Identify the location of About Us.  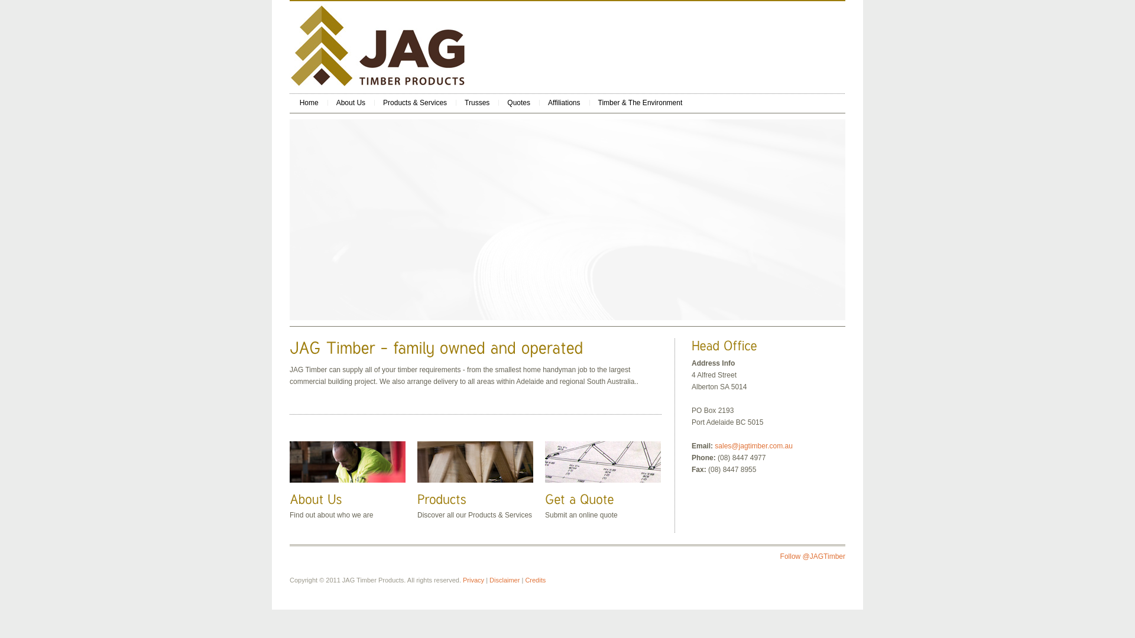
(351, 103).